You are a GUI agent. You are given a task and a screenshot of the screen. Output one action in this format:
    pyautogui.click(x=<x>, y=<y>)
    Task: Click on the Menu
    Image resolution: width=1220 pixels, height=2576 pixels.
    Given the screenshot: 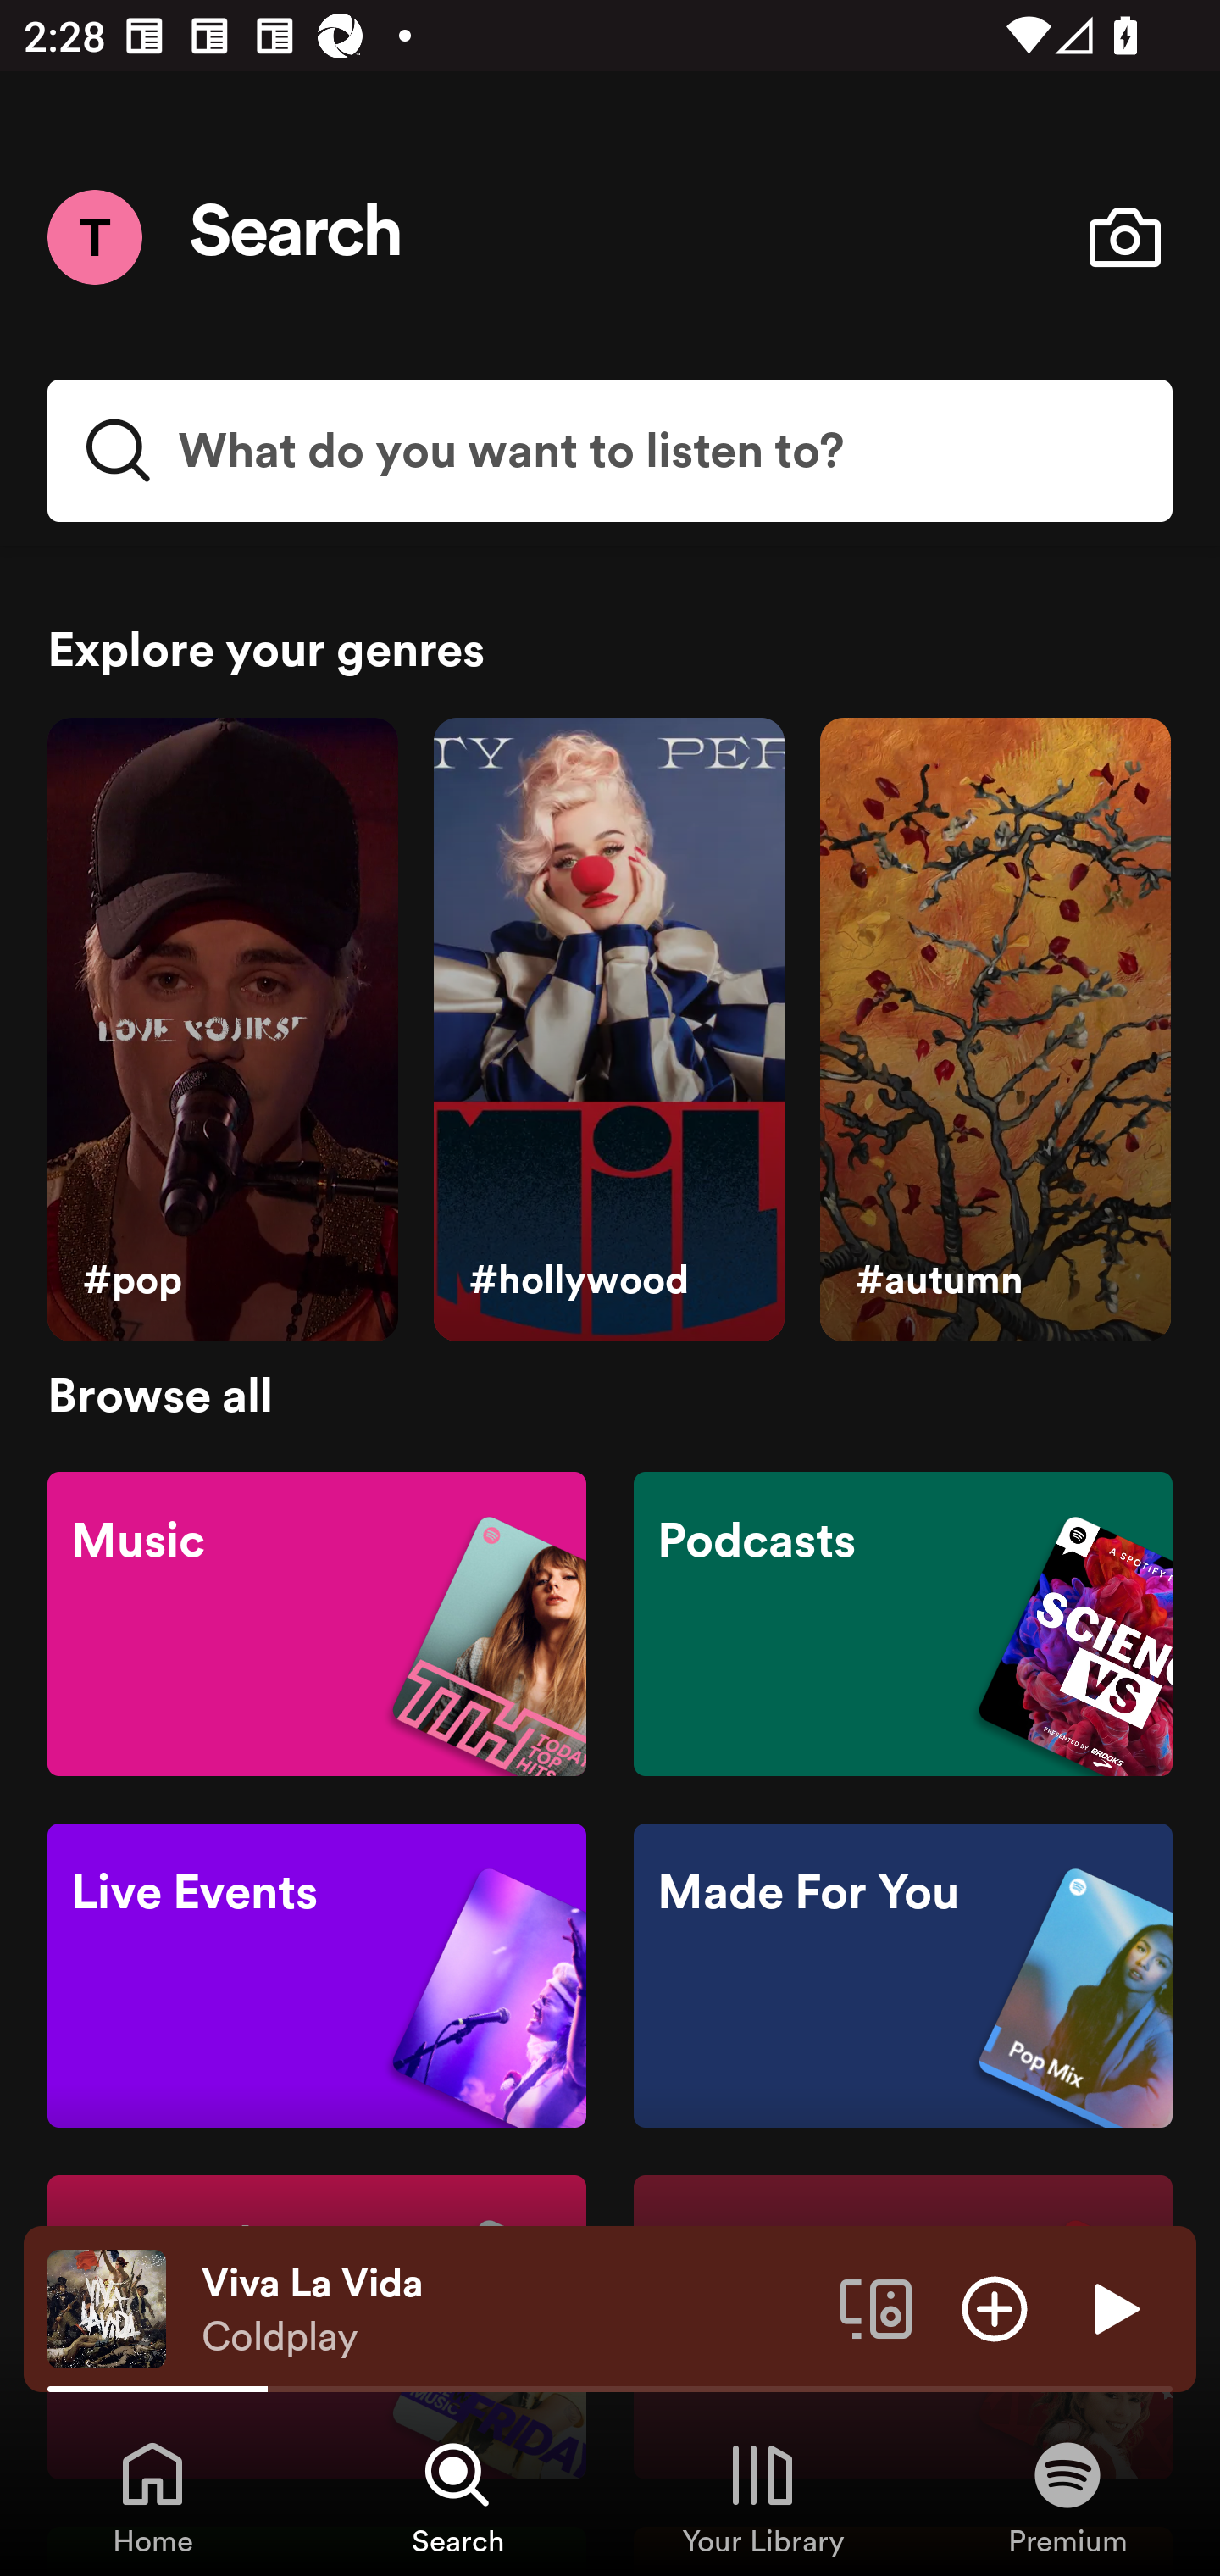 What is the action you would take?
    pyautogui.click(x=94, y=236)
    